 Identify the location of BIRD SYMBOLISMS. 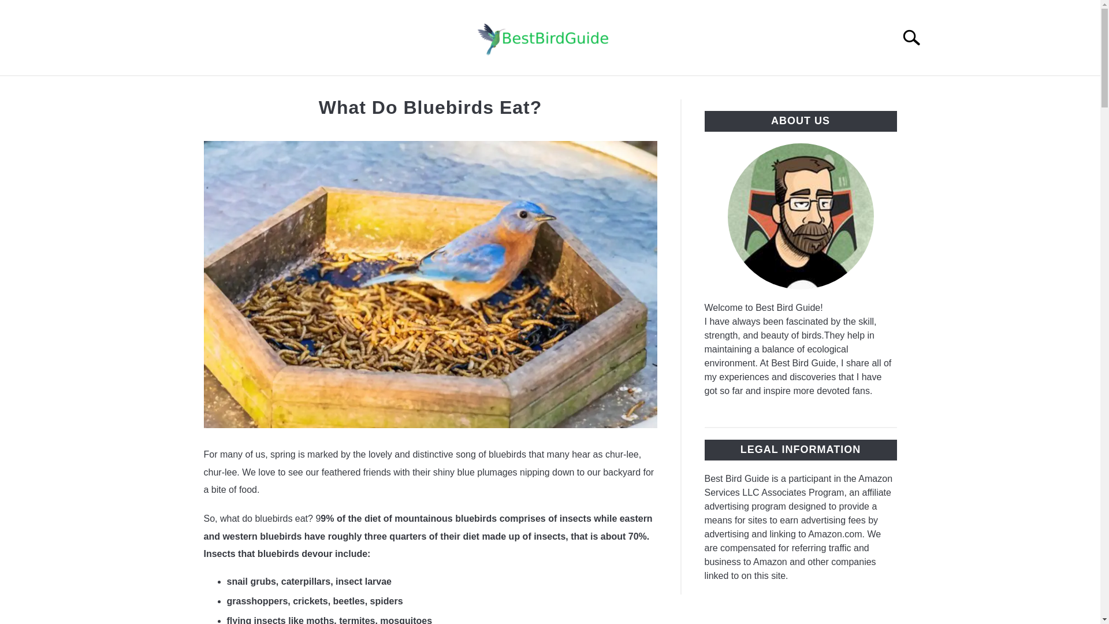
(589, 89).